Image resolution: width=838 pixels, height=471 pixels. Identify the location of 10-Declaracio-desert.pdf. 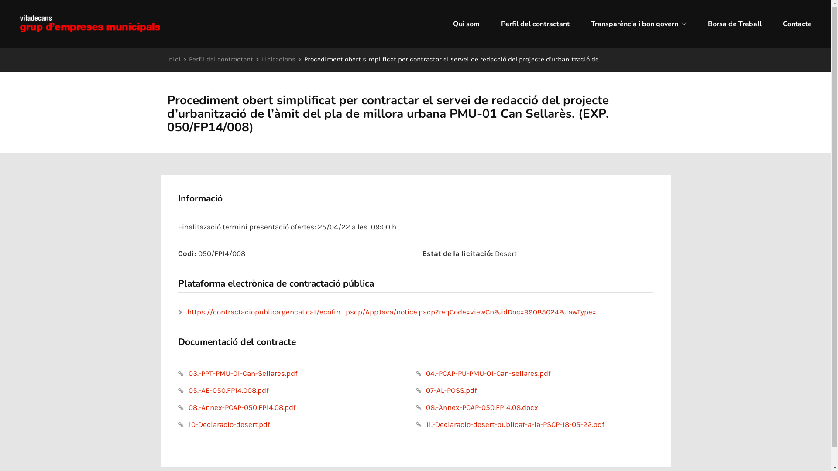
(224, 424).